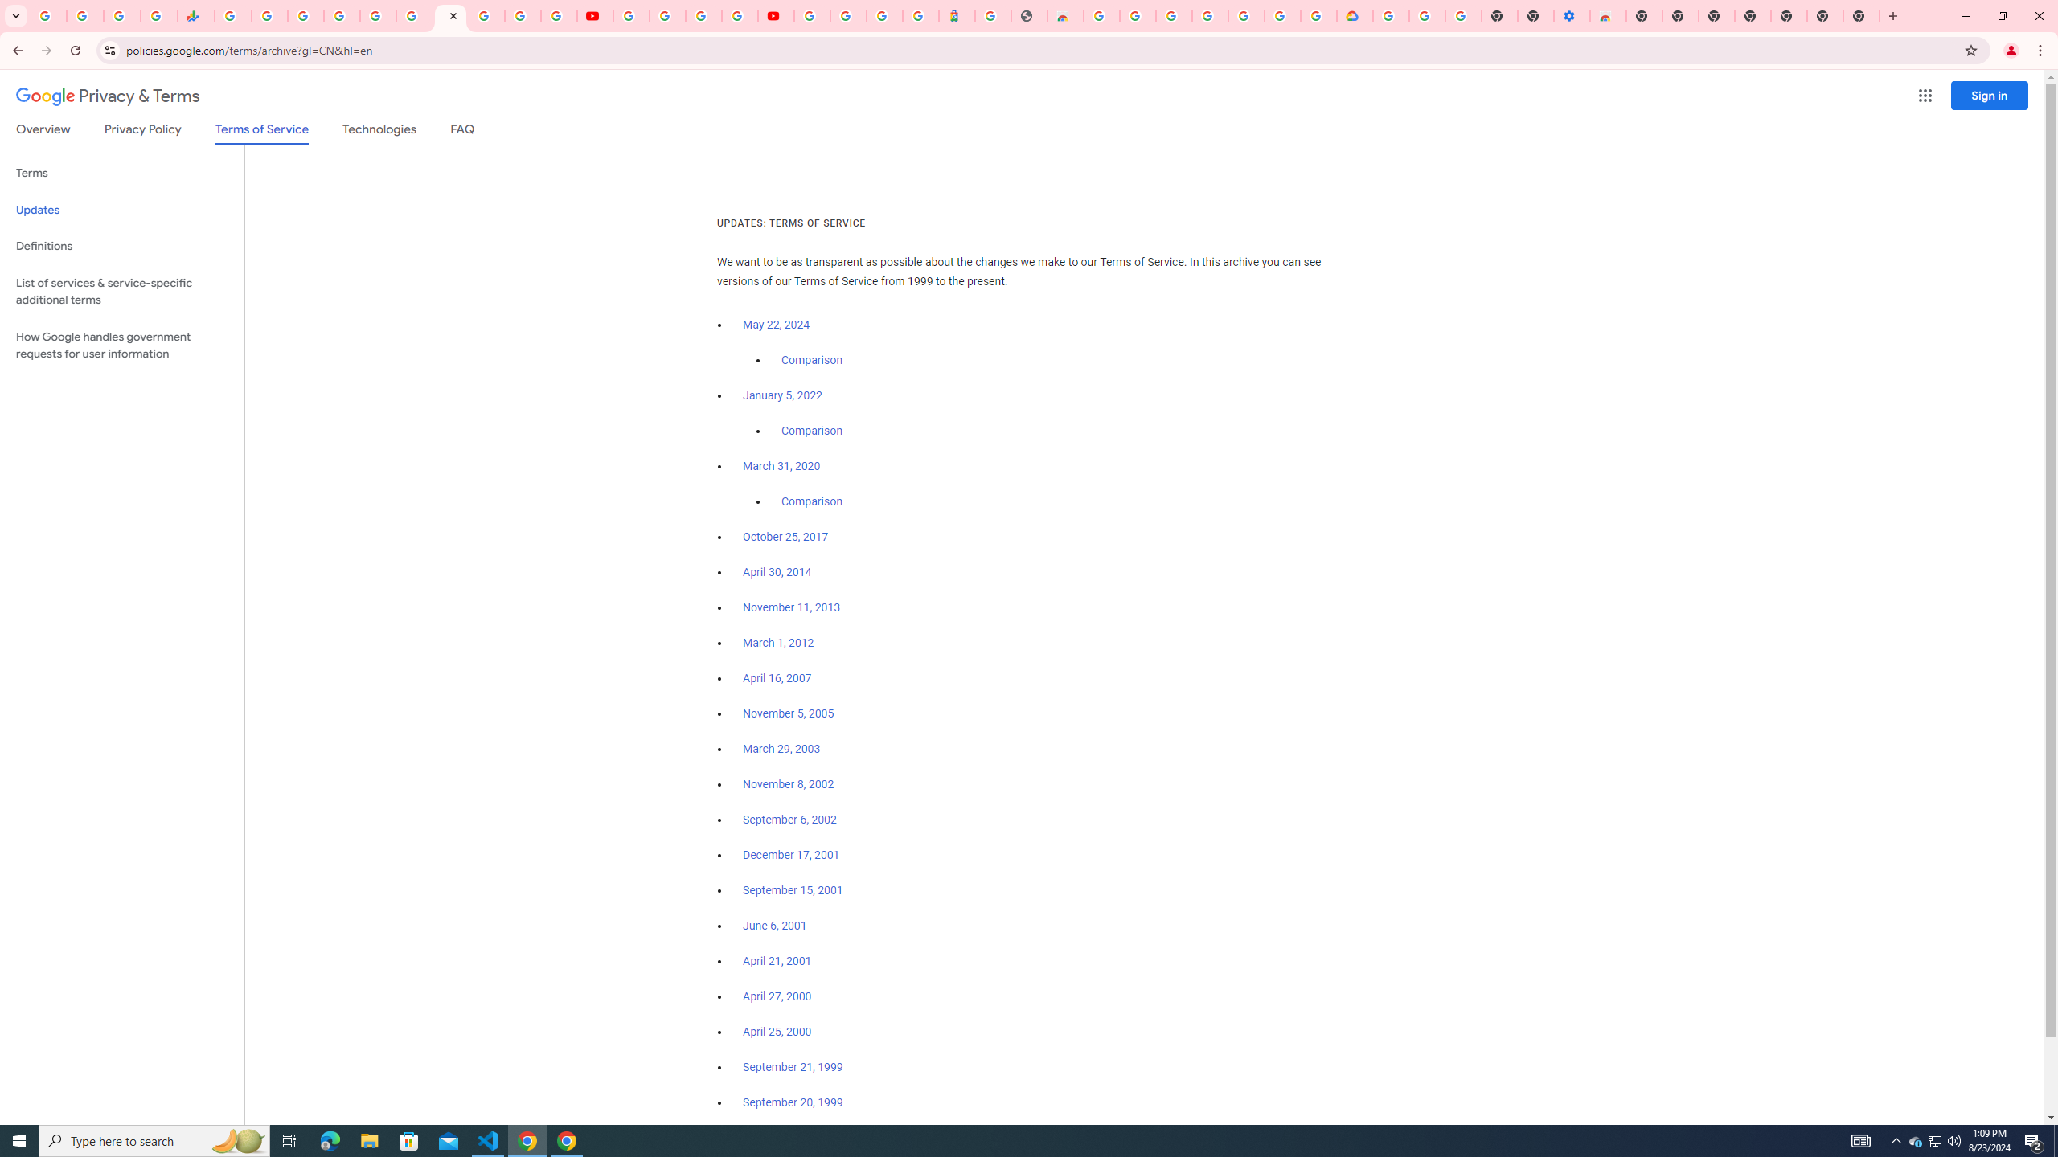  I want to click on FAQ, so click(463, 132).